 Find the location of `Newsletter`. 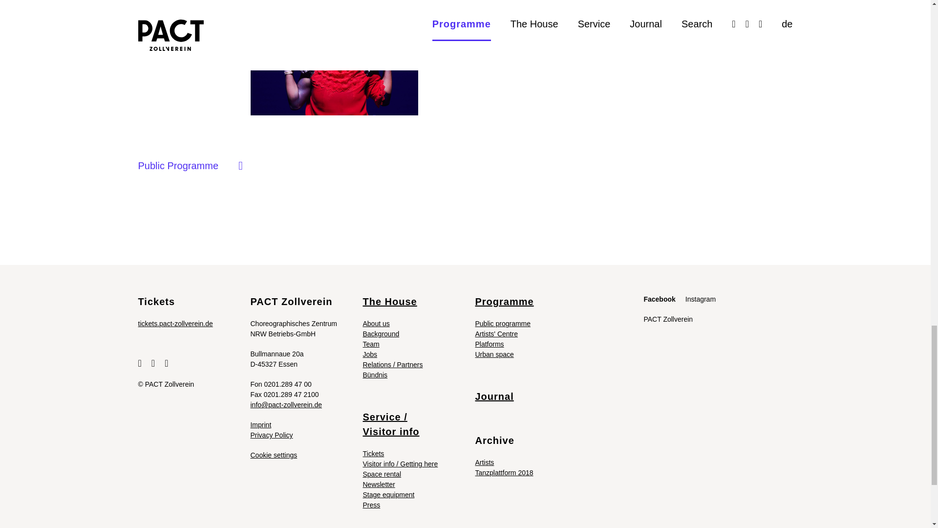

Newsletter is located at coordinates (378, 484).